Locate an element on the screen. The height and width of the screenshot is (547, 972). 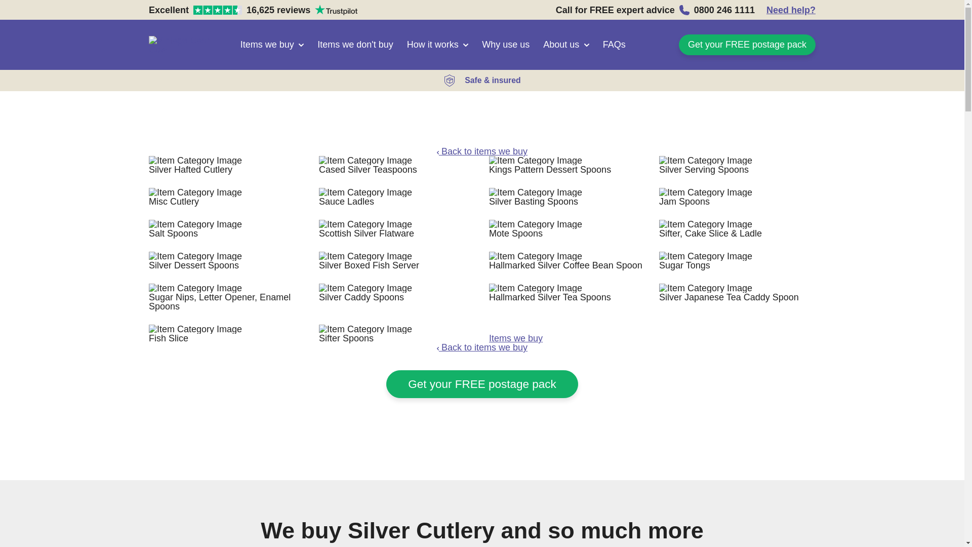
Get your FREE postage pack is located at coordinates (482, 384).